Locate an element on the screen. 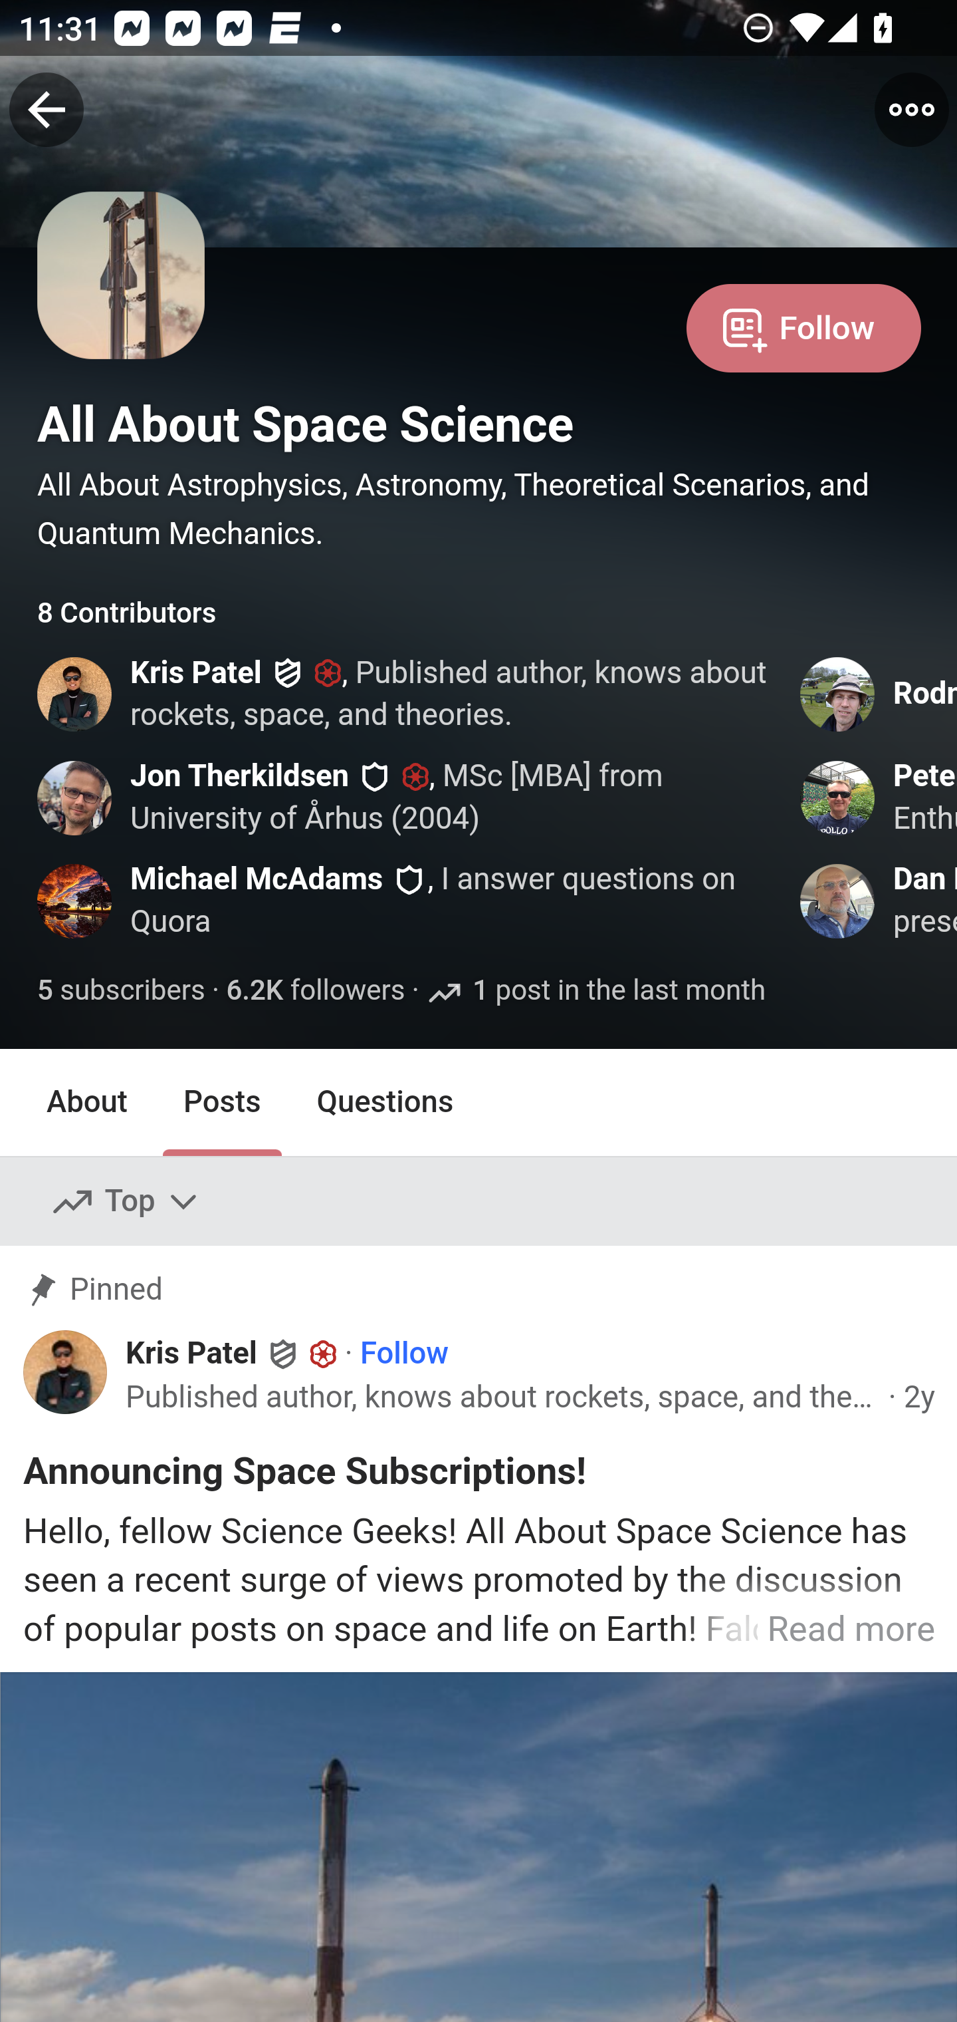  Kris Patel Kris Patel     Space subscriber is located at coordinates (233, 1354).